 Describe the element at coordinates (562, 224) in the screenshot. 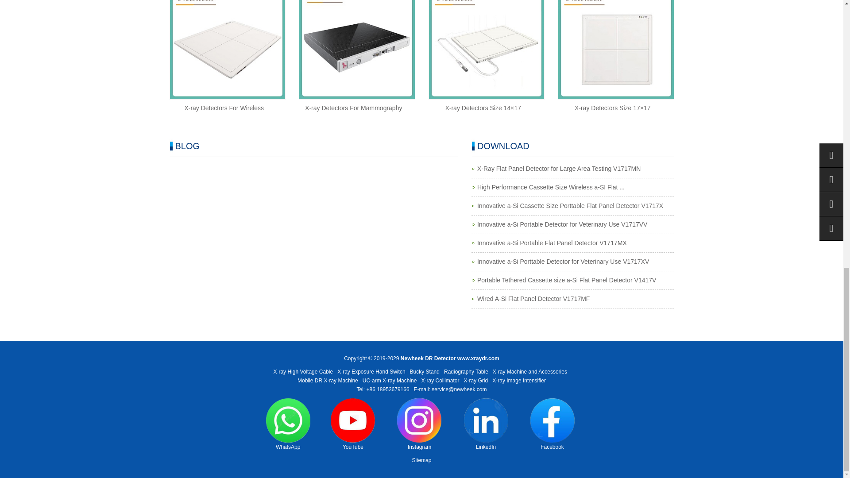

I see `Innovative a-Si Portable Detector for Veterinary Use V1717VV` at that location.